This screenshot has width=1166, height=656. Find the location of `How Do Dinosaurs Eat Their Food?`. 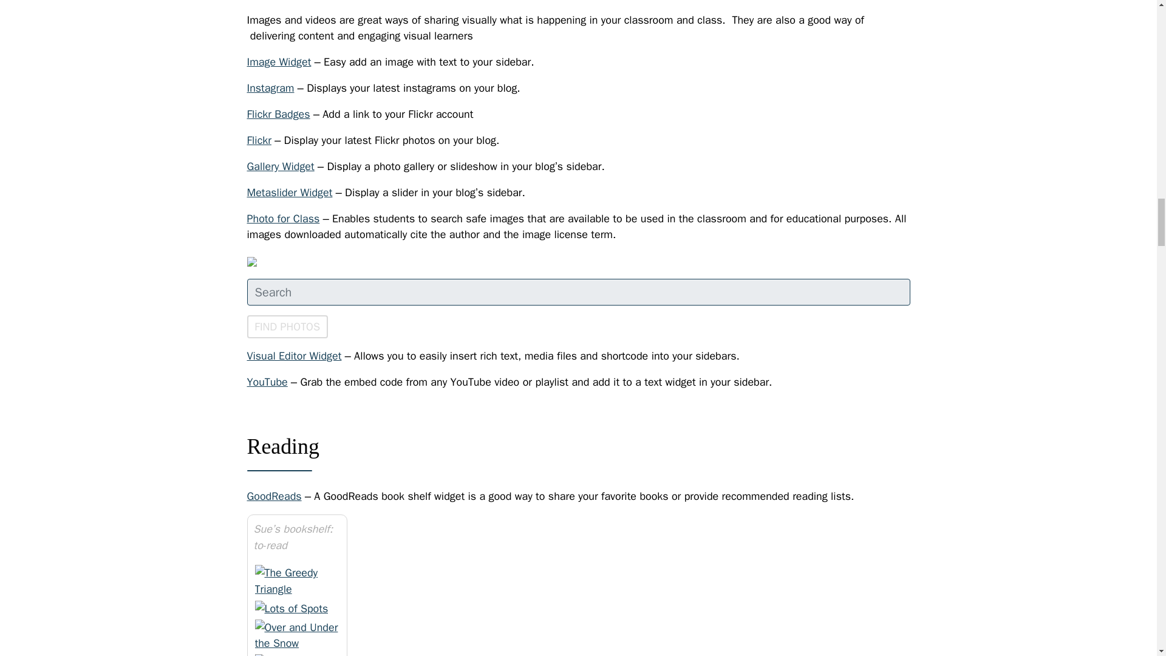

How Do Dinosaurs Eat Their Food? is located at coordinates (297, 654).